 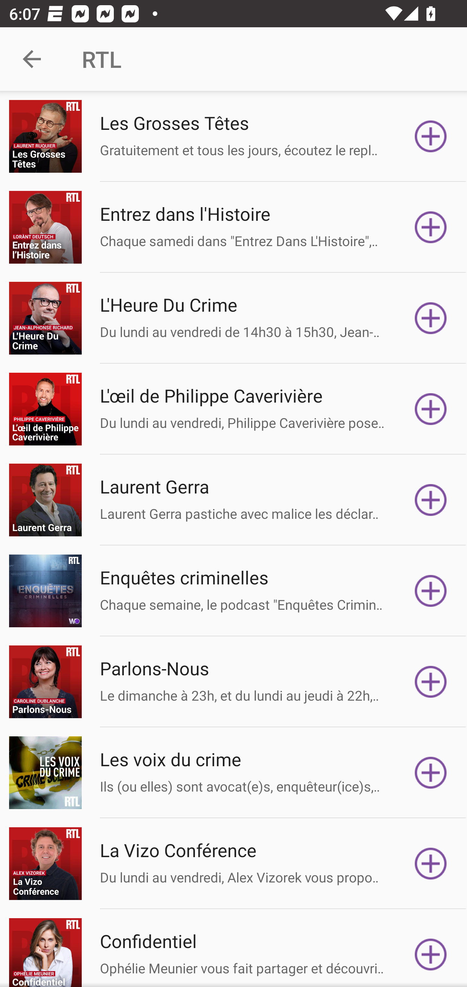 What do you see at coordinates (431, 136) in the screenshot?
I see `Subscribe` at bounding box center [431, 136].